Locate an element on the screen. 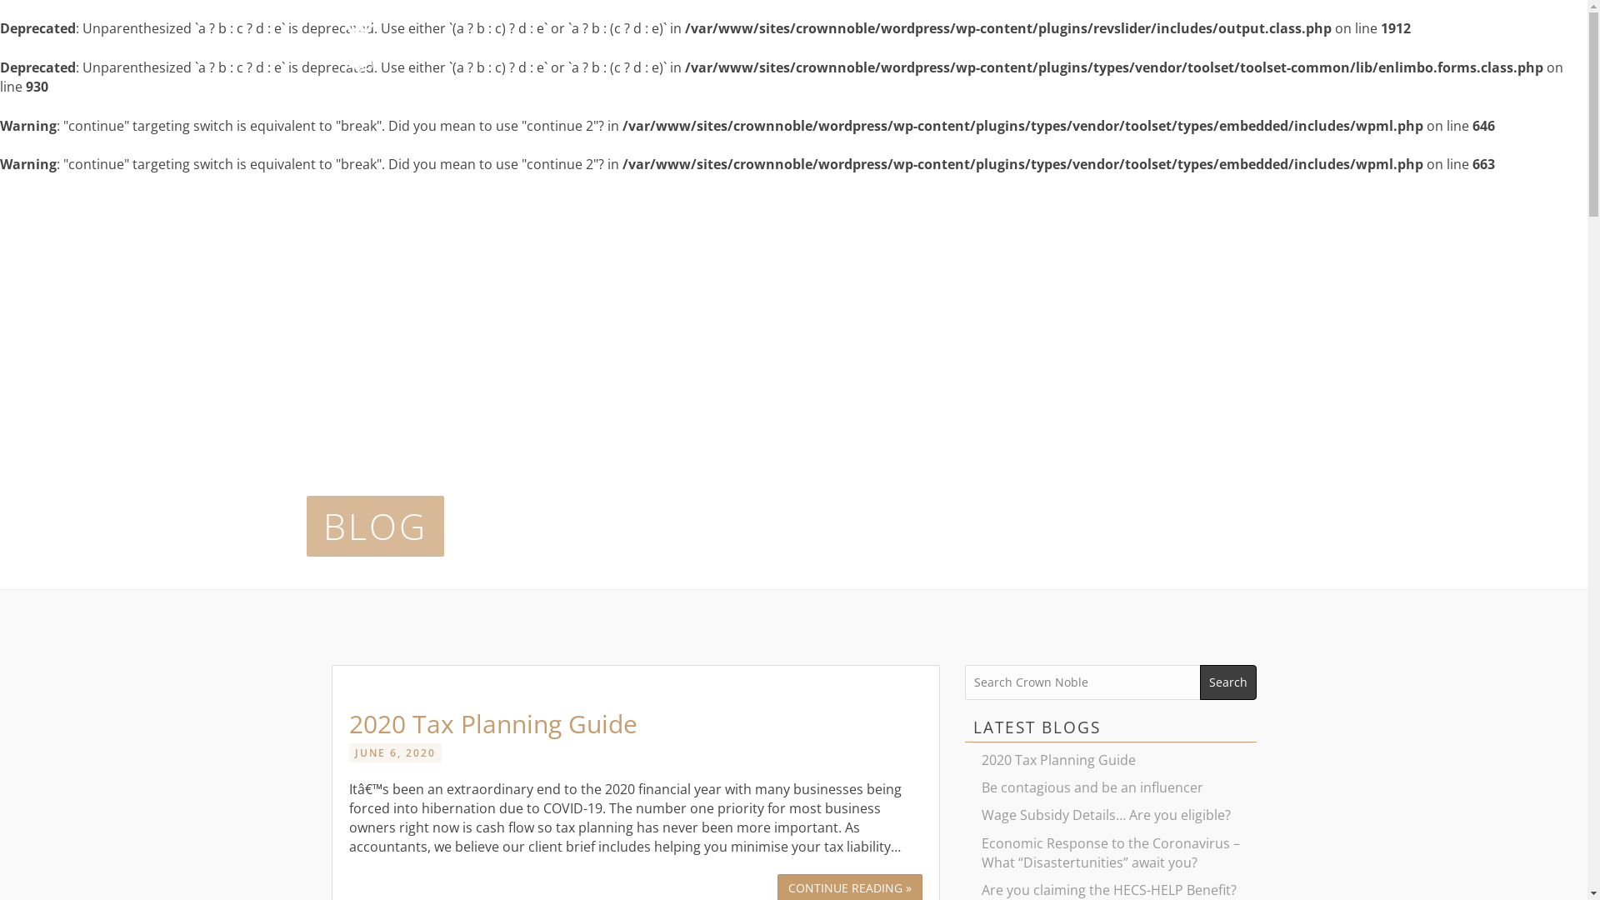 This screenshot has width=1600, height=900. 2020 Tax Planning Guide is located at coordinates (1111, 760).